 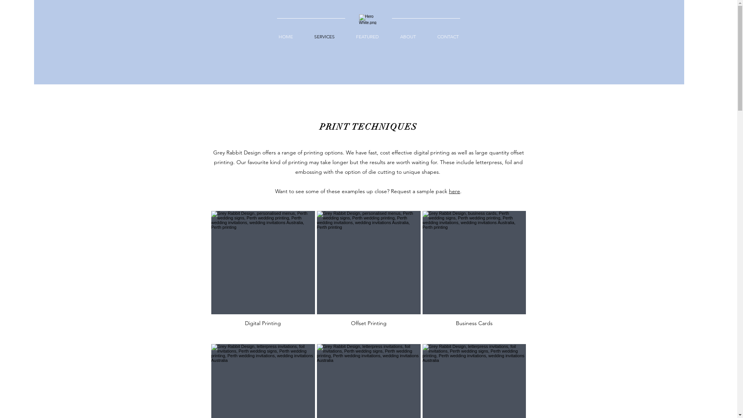 What do you see at coordinates (454, 191) in the screenshot?
I see `here` at bounding box center [454, 191].